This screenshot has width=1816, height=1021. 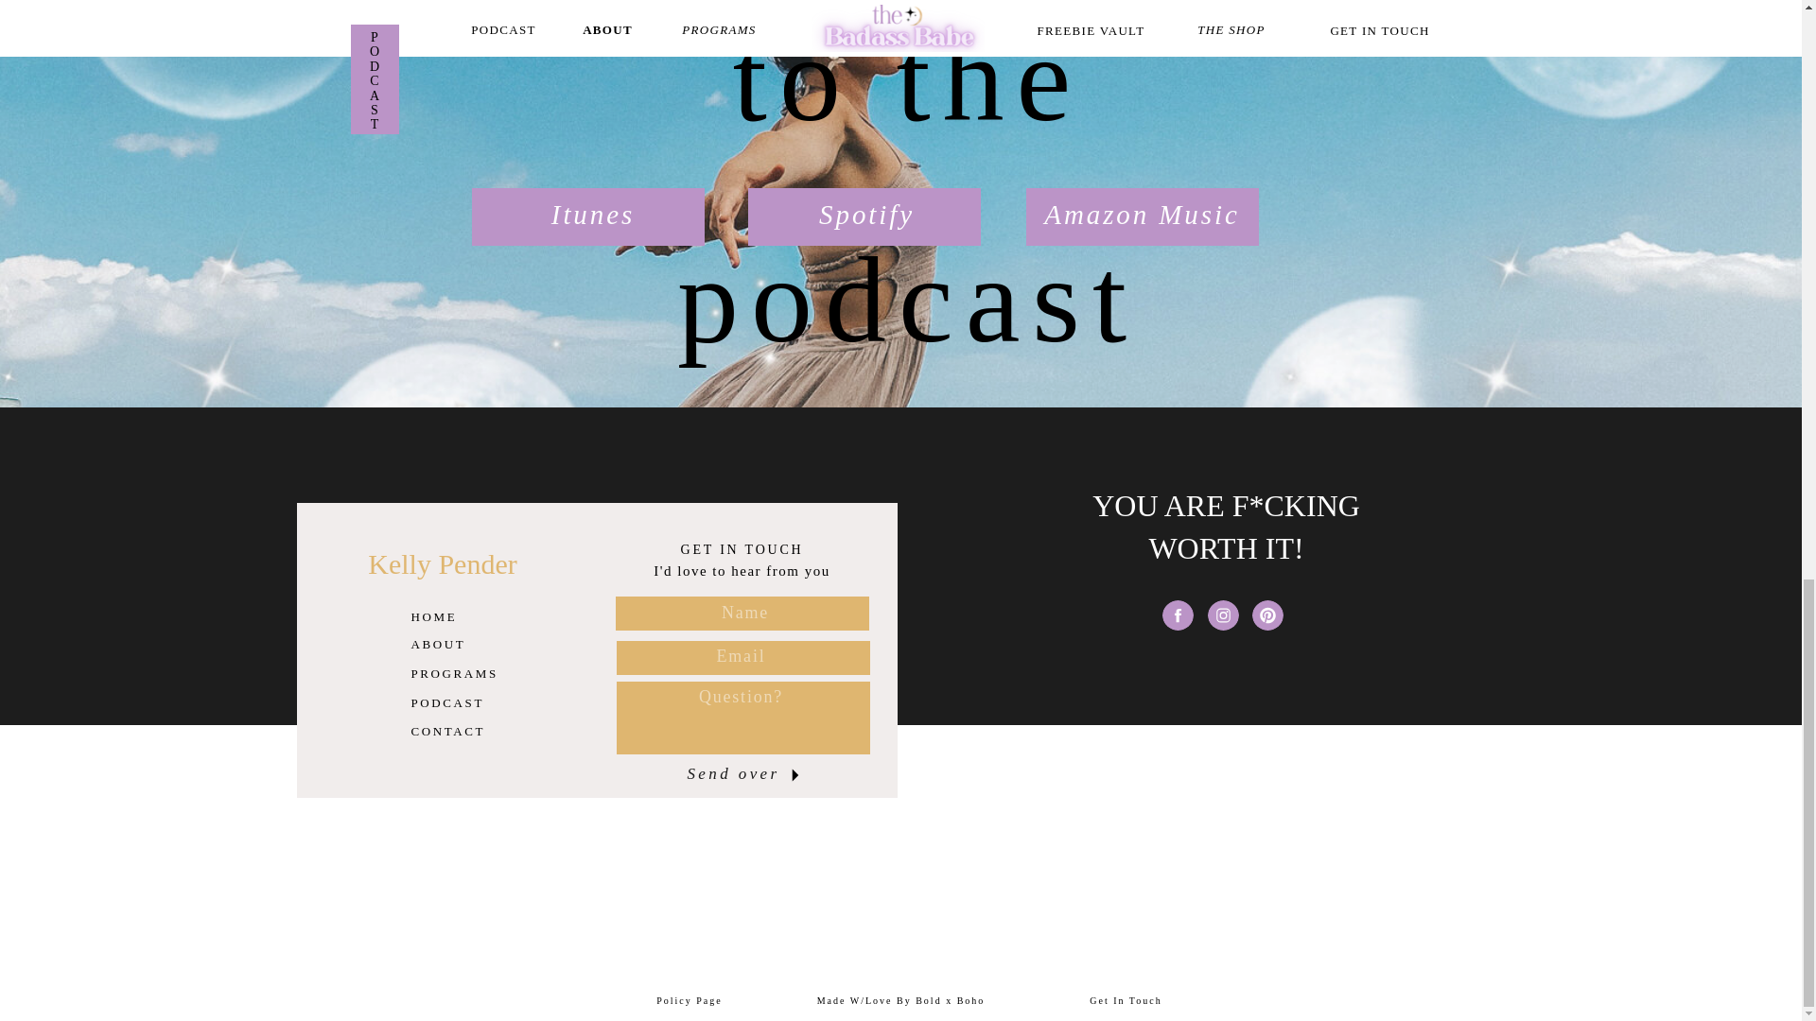 I want to click on Itunes, so click(x=594, y=219).